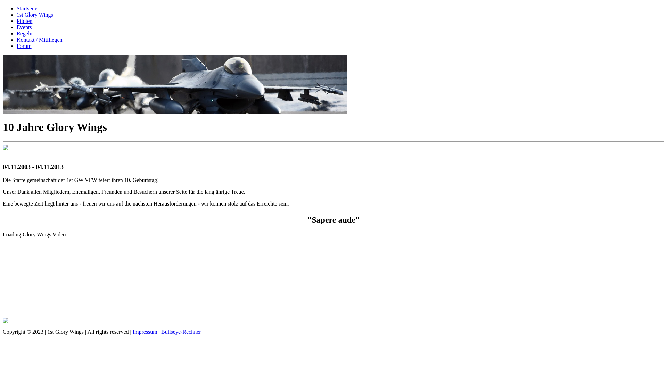 Image resolution: width=667 pixels, height=375 pixels. Describe the element at coordinates (24, 46) in the screenshot. I see `Forum` at that location.